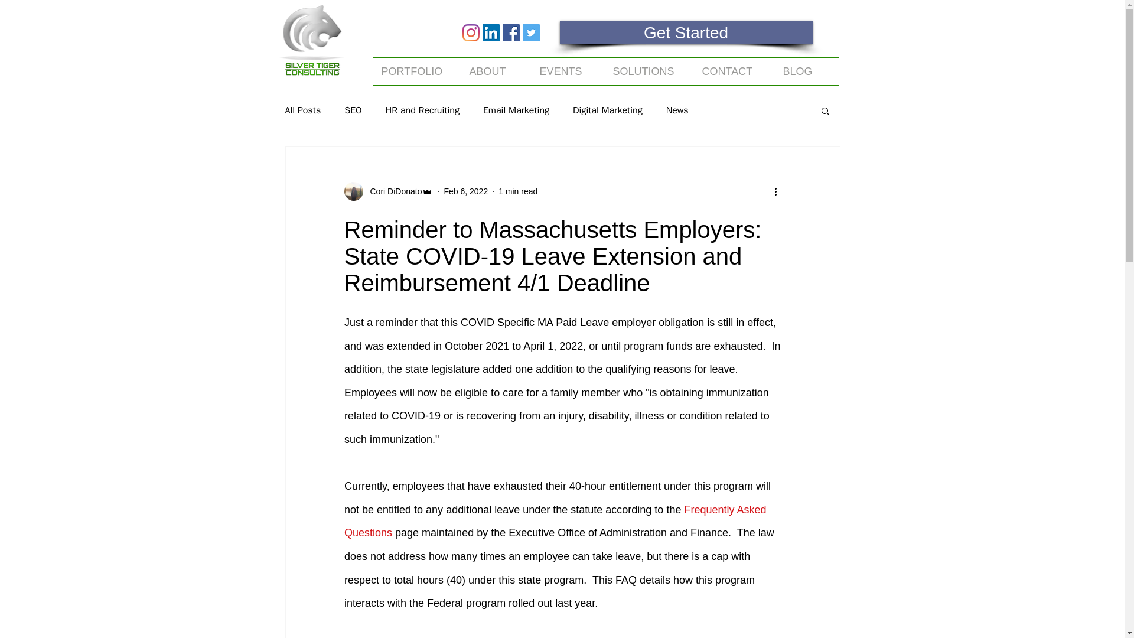 Image resolution: width=1134 pixels, height=638 pixels. I want to click on SOLUTIONS, so click(648, 71).